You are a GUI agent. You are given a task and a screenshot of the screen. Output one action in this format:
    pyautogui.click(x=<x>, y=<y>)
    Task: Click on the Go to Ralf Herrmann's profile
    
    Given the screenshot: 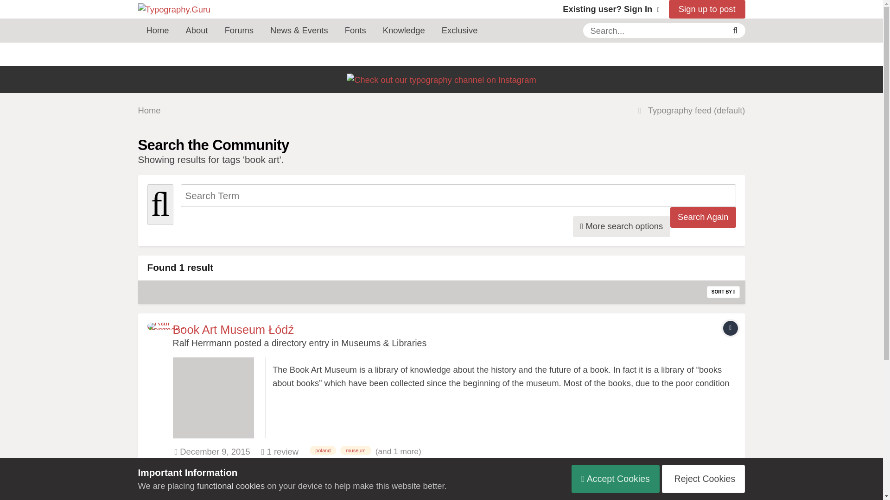 What is the action you would take?
    pyautogui.click(x=158, y=332)
    